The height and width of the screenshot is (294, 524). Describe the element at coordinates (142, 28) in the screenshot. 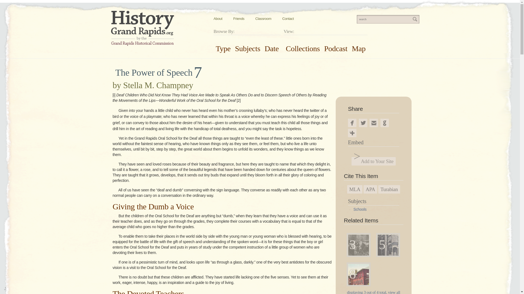

I see `homepage` at that location.